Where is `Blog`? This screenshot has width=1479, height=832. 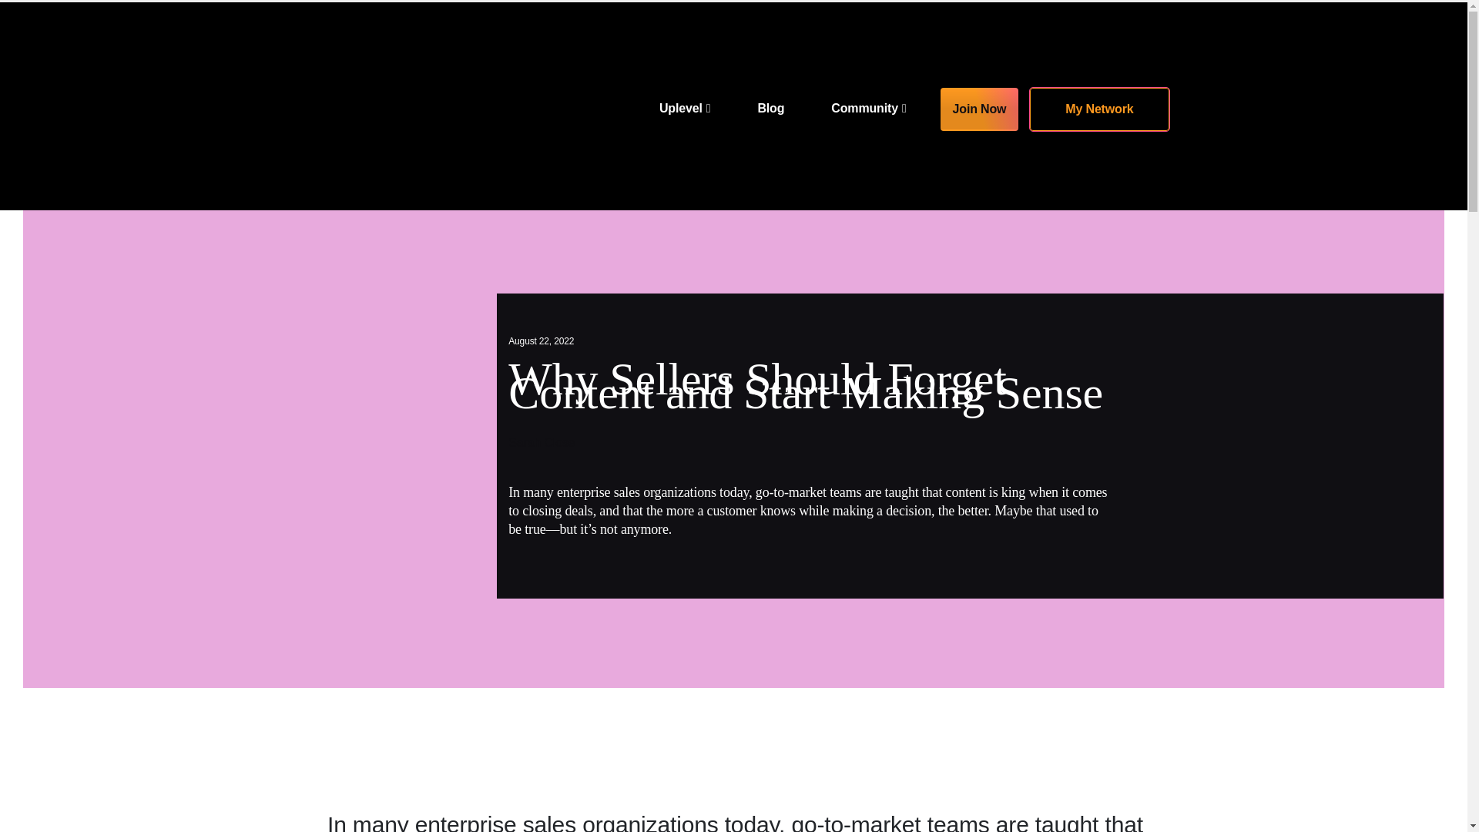 Blog is located at coordinates (770, 106).